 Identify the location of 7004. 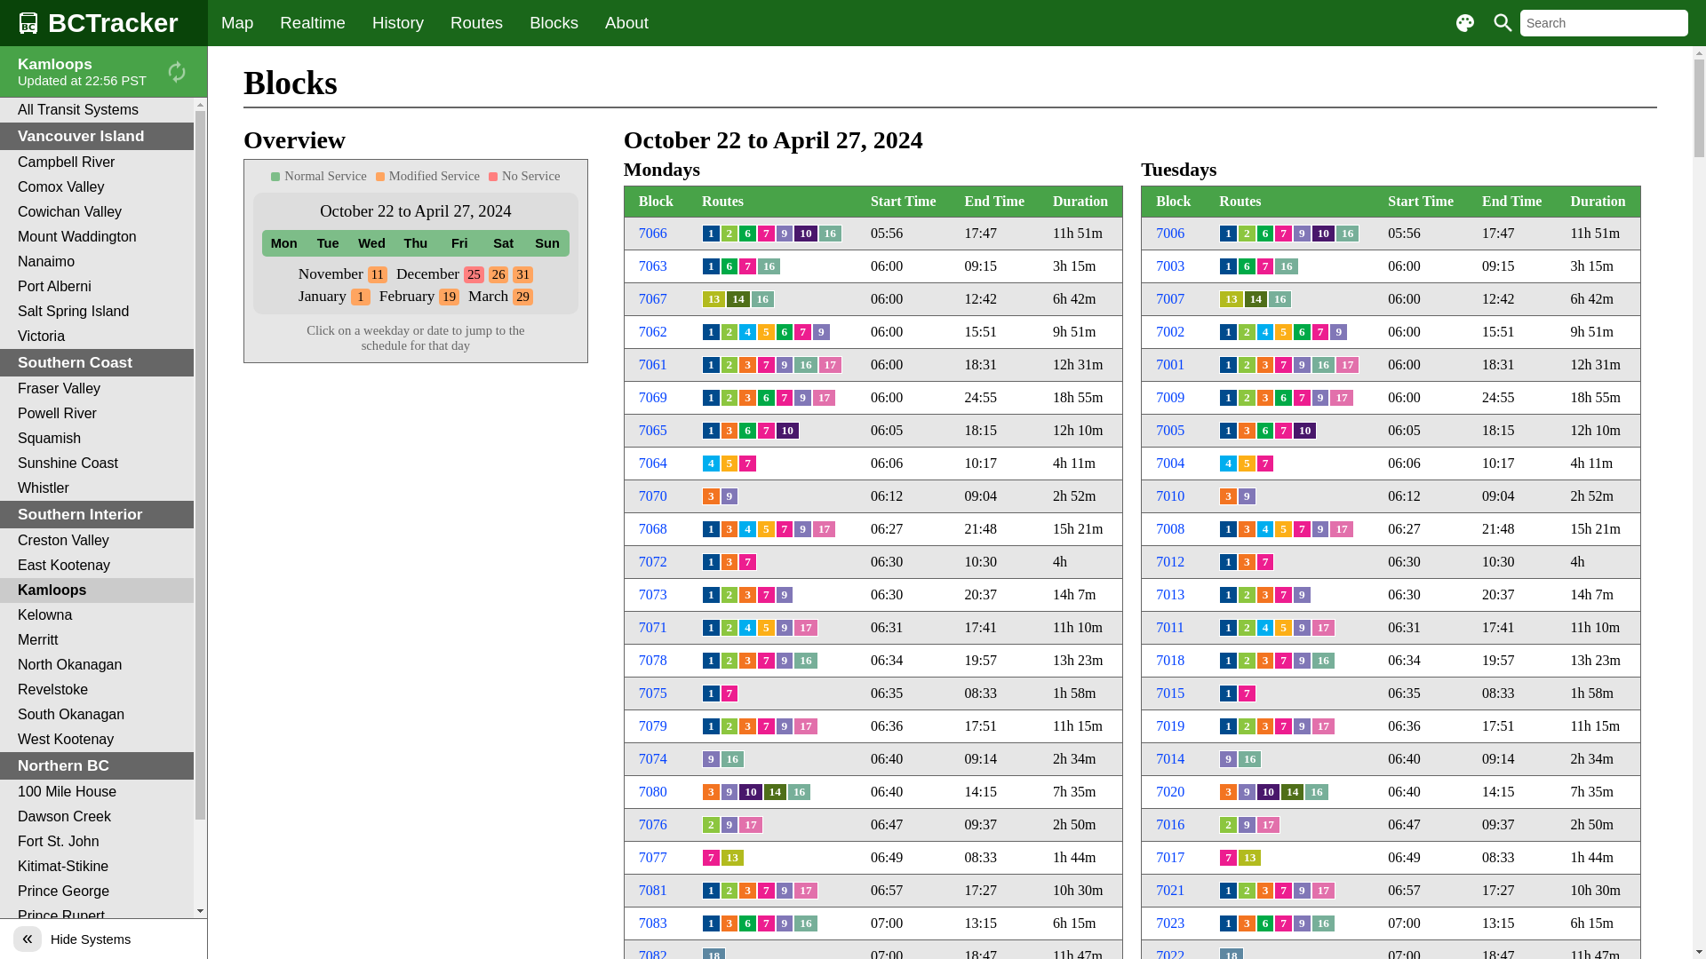
(1170, 464).